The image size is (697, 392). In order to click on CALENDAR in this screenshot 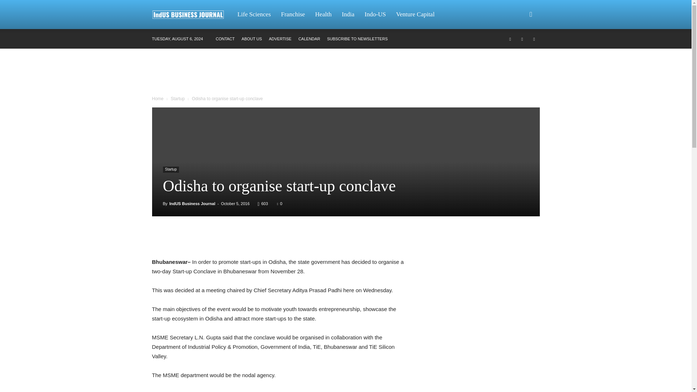, I will do `click(309, 39)`.